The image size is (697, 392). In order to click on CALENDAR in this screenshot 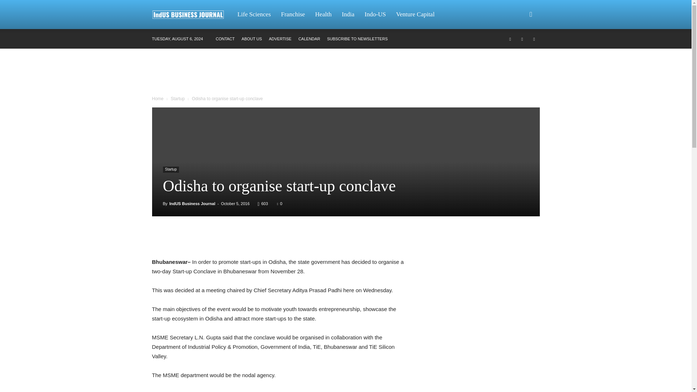, I will do `click(309, 39)`.